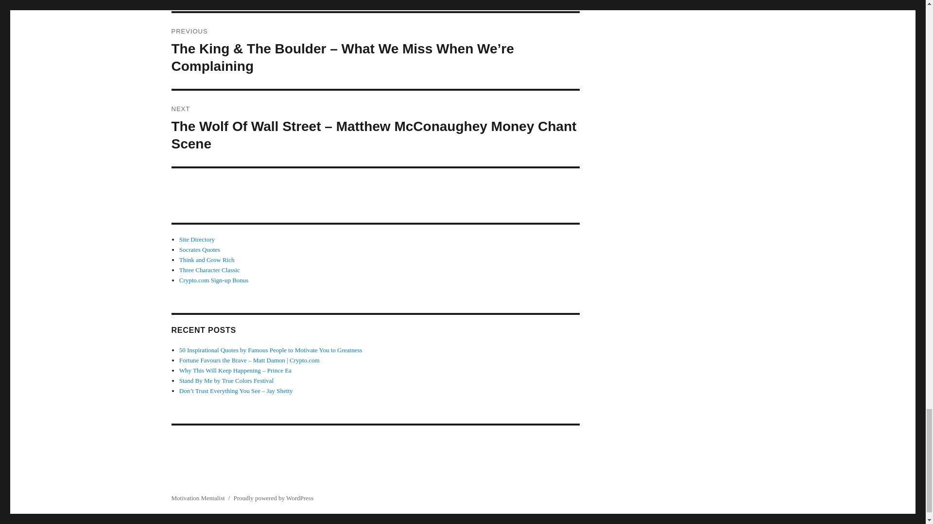 Image resolution: width=933 pixels, height=524 pixels. What do you see at coordinates (209, 270) in the screenshot?
I see `Three Character Classic` at bounding box center [209, 270].